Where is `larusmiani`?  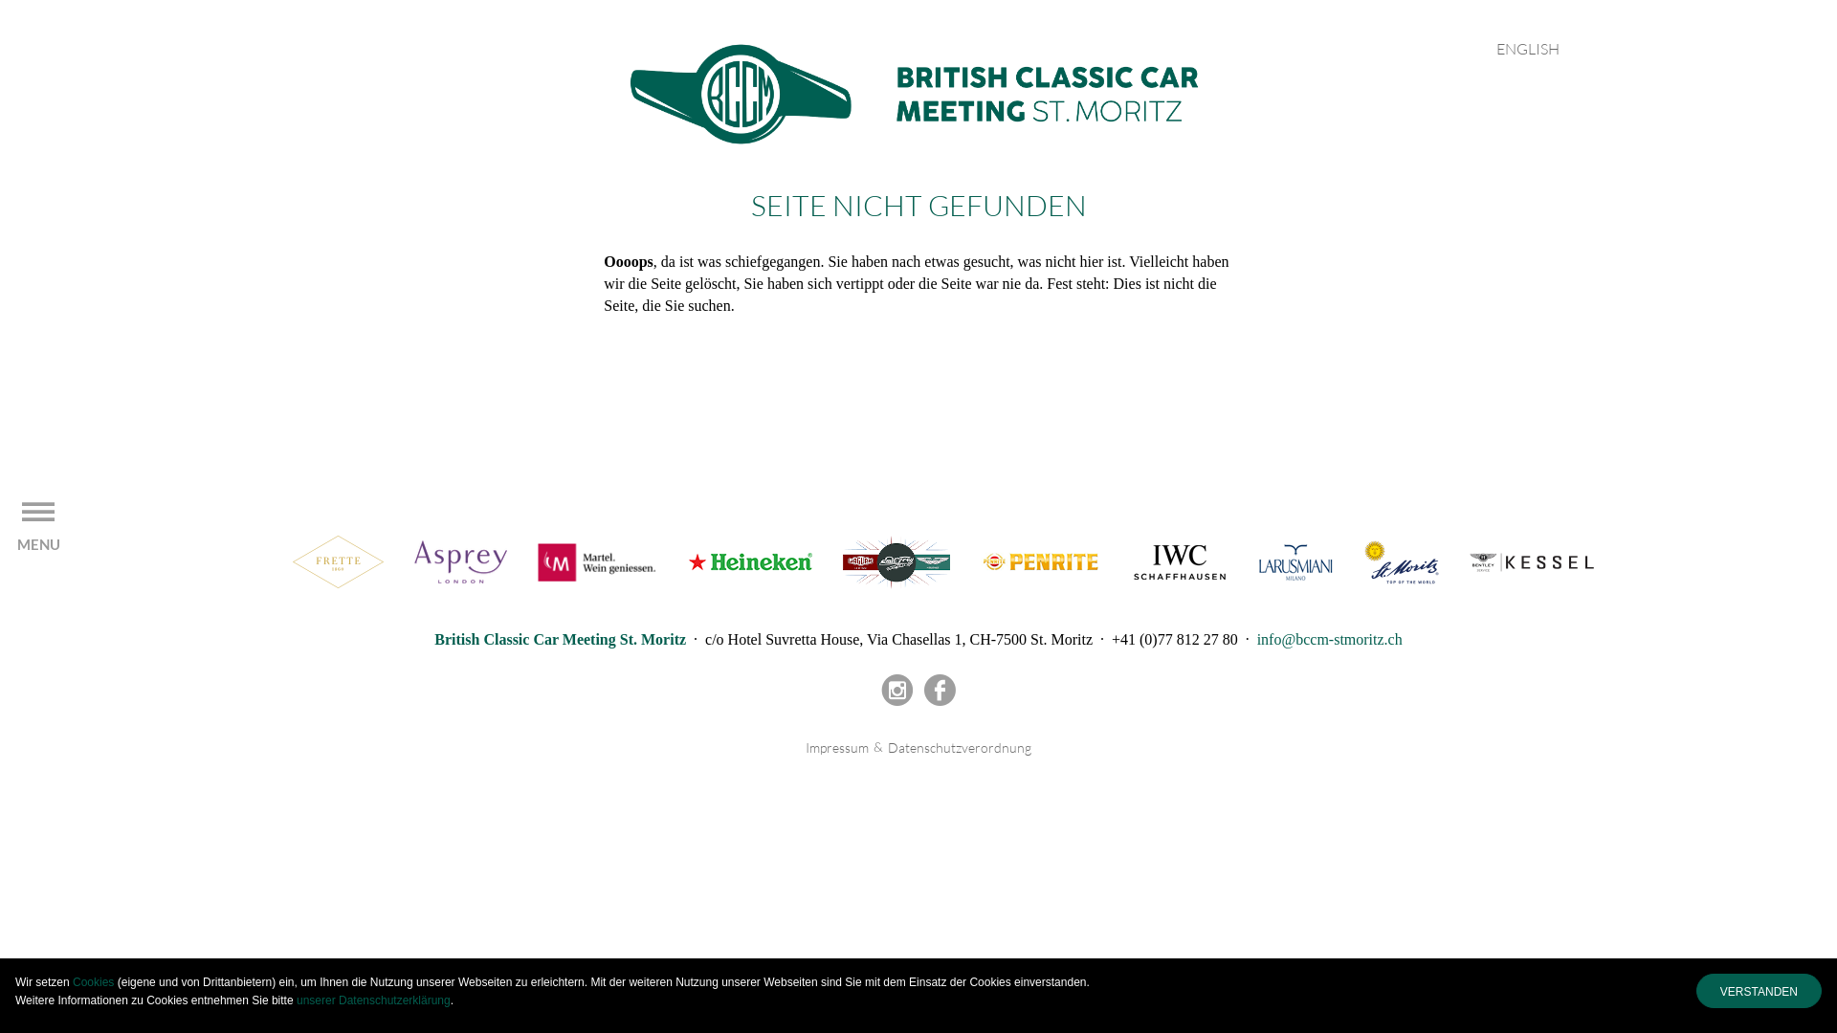
larusmiani is located at coordinates (1295, 560).